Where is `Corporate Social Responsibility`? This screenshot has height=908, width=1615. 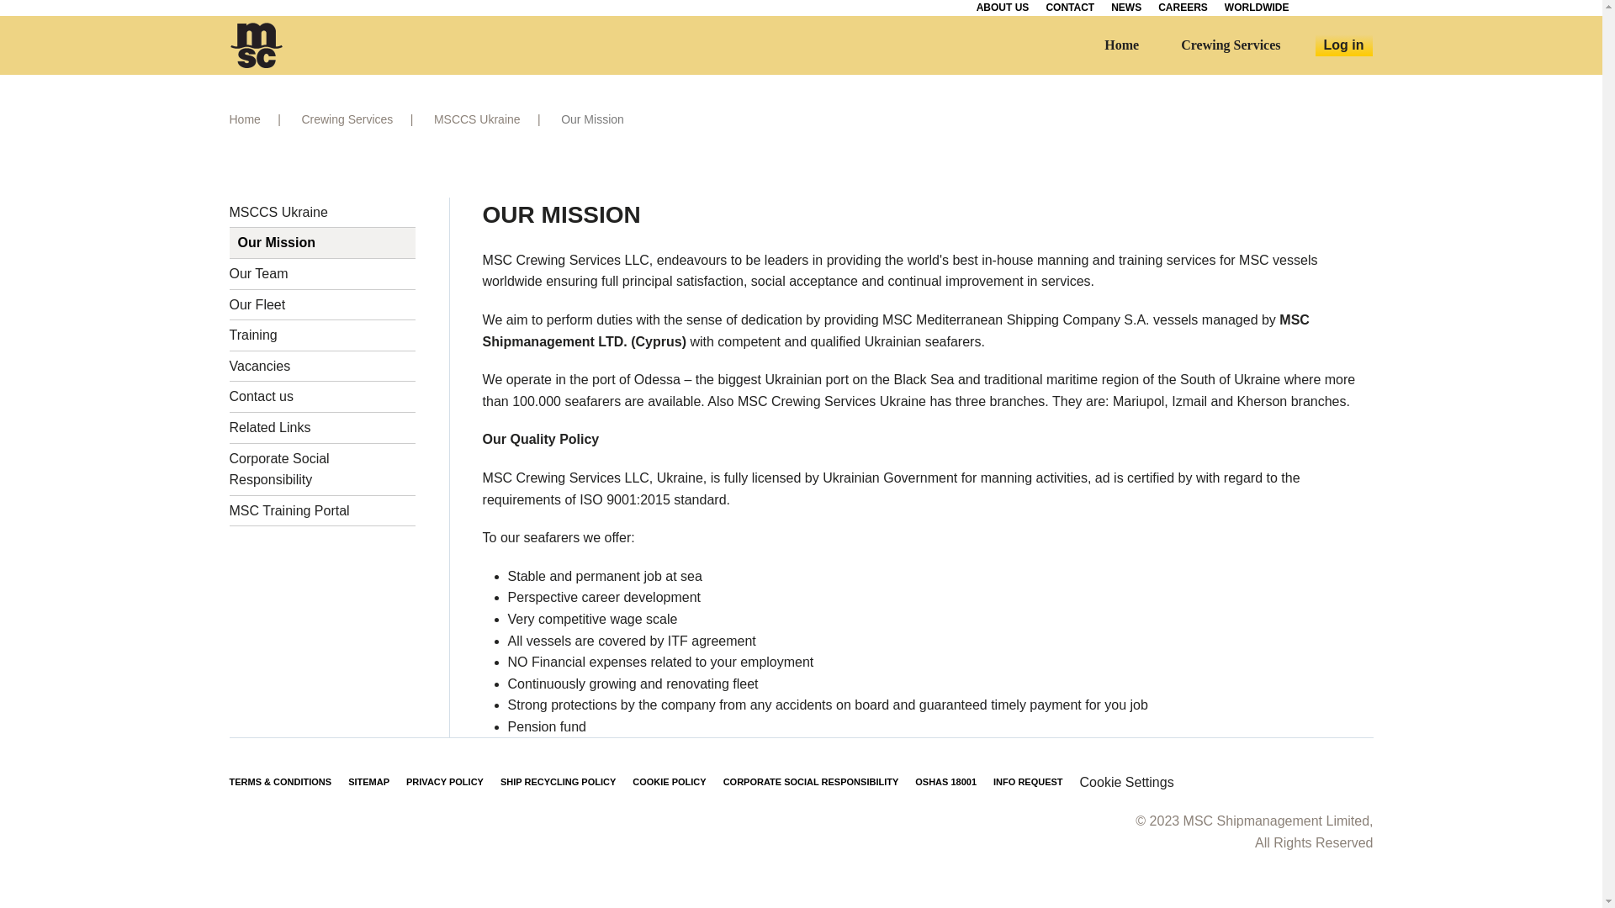 Corporate Social Responsibility is located at coordinates (321, 469).